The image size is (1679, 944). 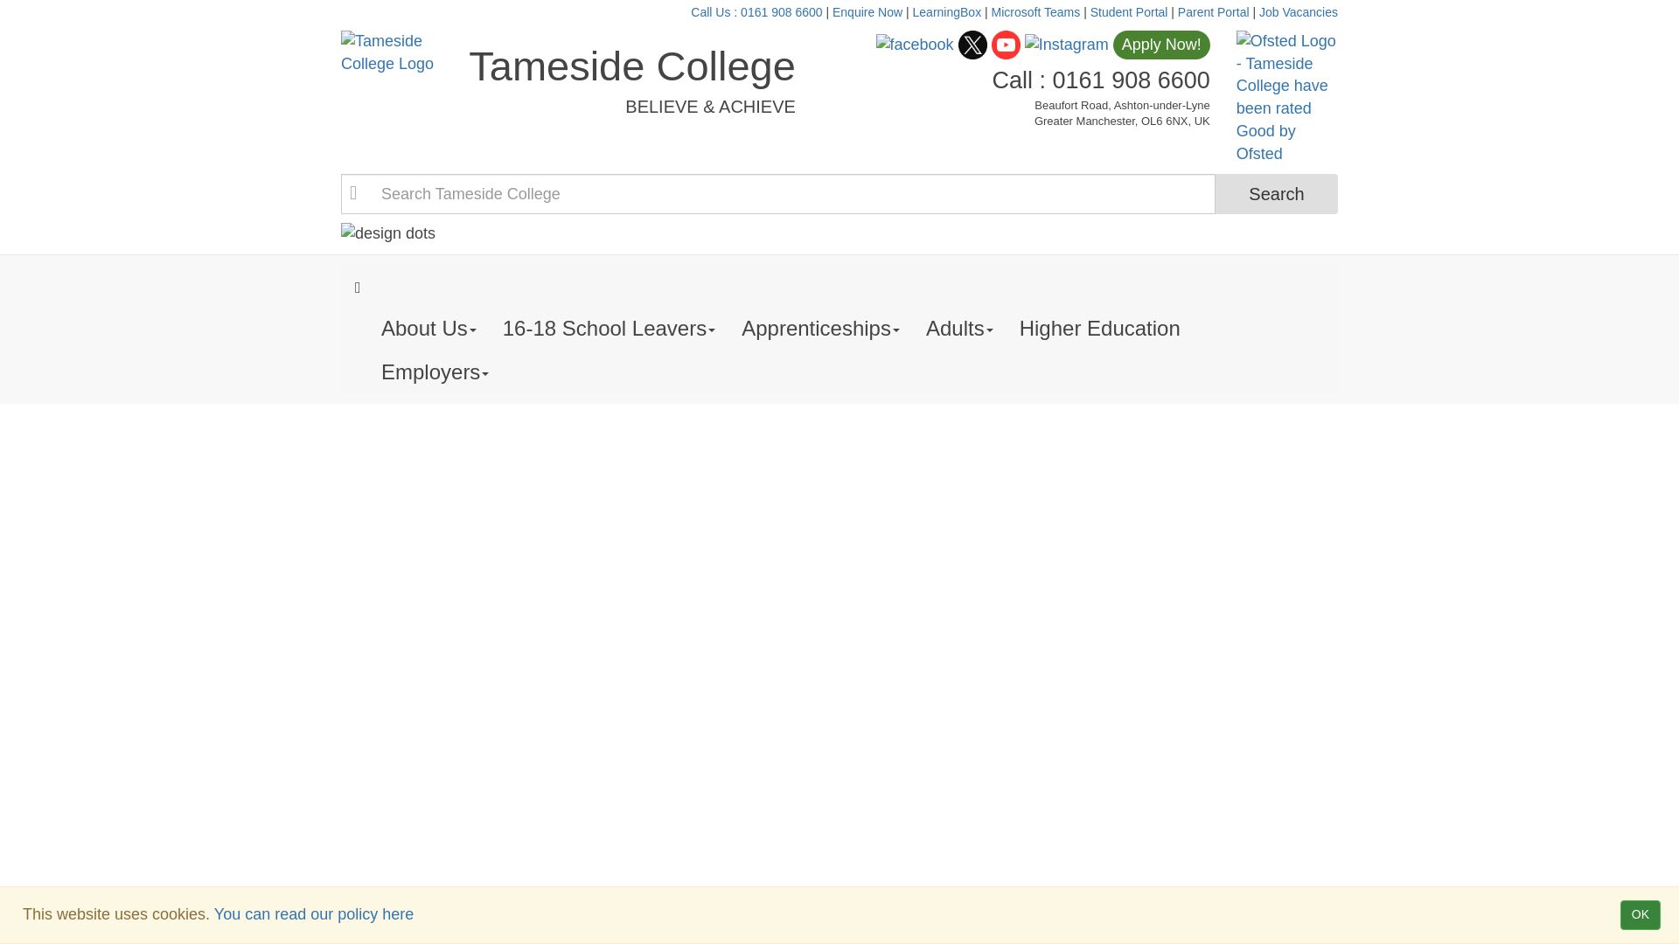 What do you see at coordinates (609, 329) in the screenshot?
I see `16-18 School Leavers` at bounding box center [609, 329].